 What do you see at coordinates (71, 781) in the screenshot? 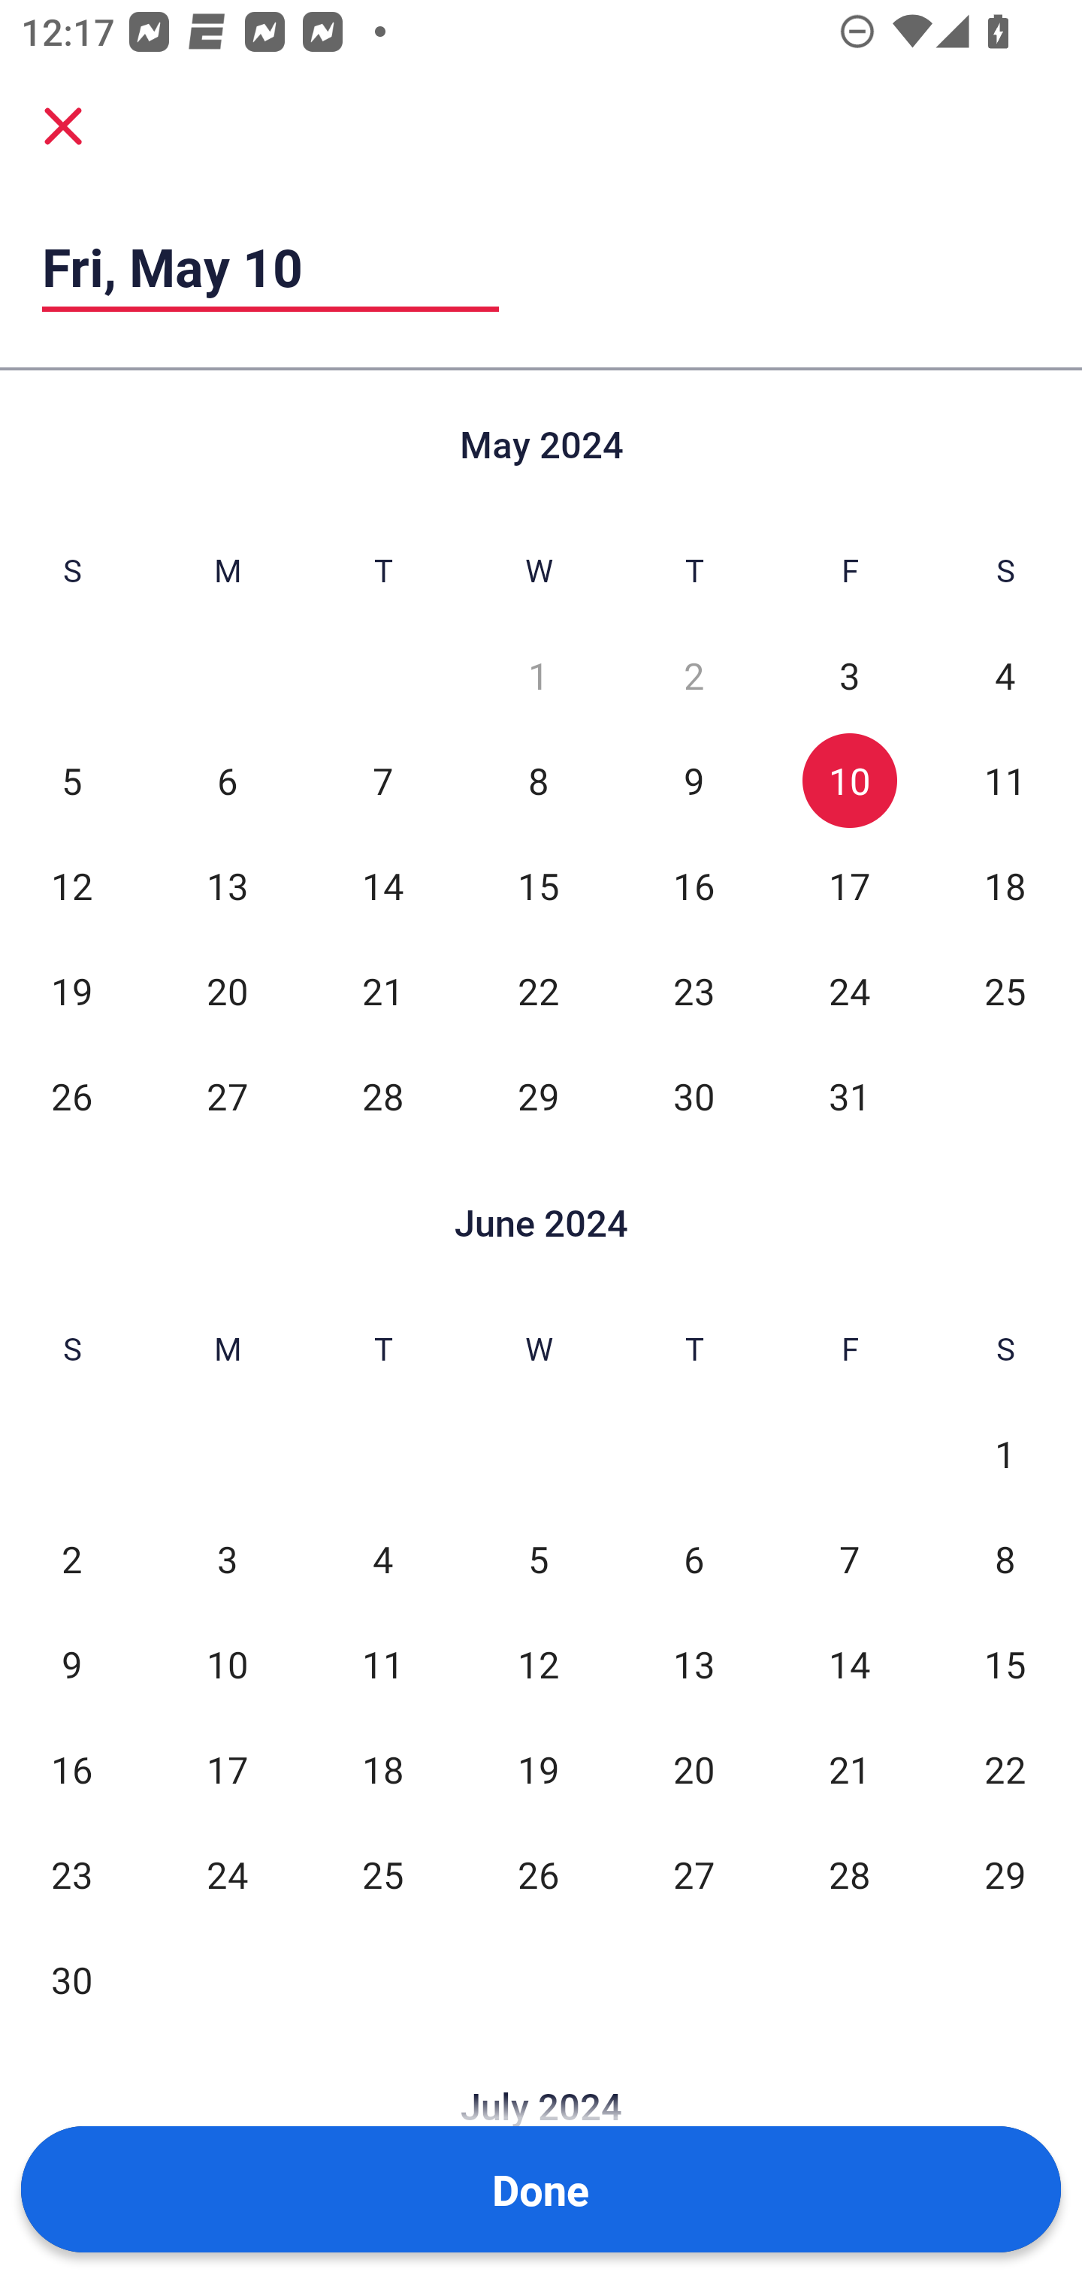
I see `5 Sun, May 5, Not Selected` at bounding box center [71, 781].